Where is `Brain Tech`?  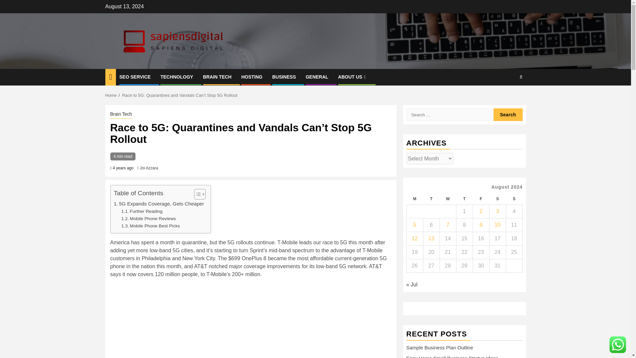 Brain Tech is located at coordinates (121, 114).